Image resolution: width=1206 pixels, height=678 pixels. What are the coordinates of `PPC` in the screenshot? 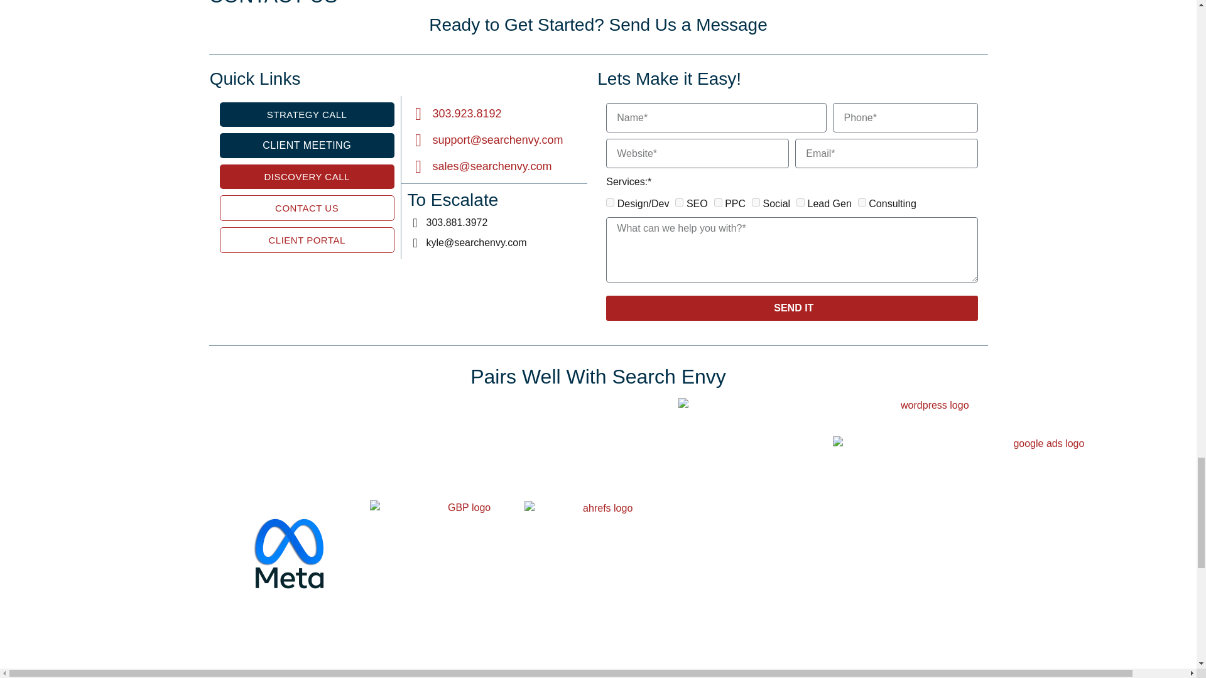 It's located at (718, 202).